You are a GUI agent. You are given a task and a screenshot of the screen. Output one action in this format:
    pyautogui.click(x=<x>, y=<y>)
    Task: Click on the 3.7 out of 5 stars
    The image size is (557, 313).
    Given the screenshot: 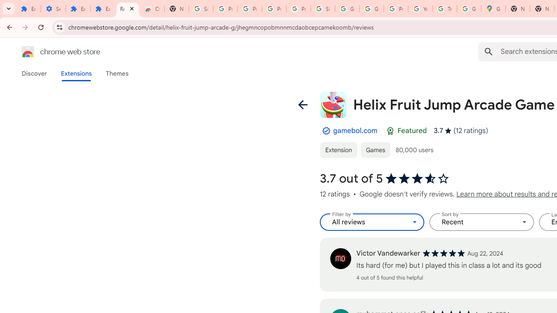 What is the action you would take?
    pyautogui.click(x=418, y=179)
    